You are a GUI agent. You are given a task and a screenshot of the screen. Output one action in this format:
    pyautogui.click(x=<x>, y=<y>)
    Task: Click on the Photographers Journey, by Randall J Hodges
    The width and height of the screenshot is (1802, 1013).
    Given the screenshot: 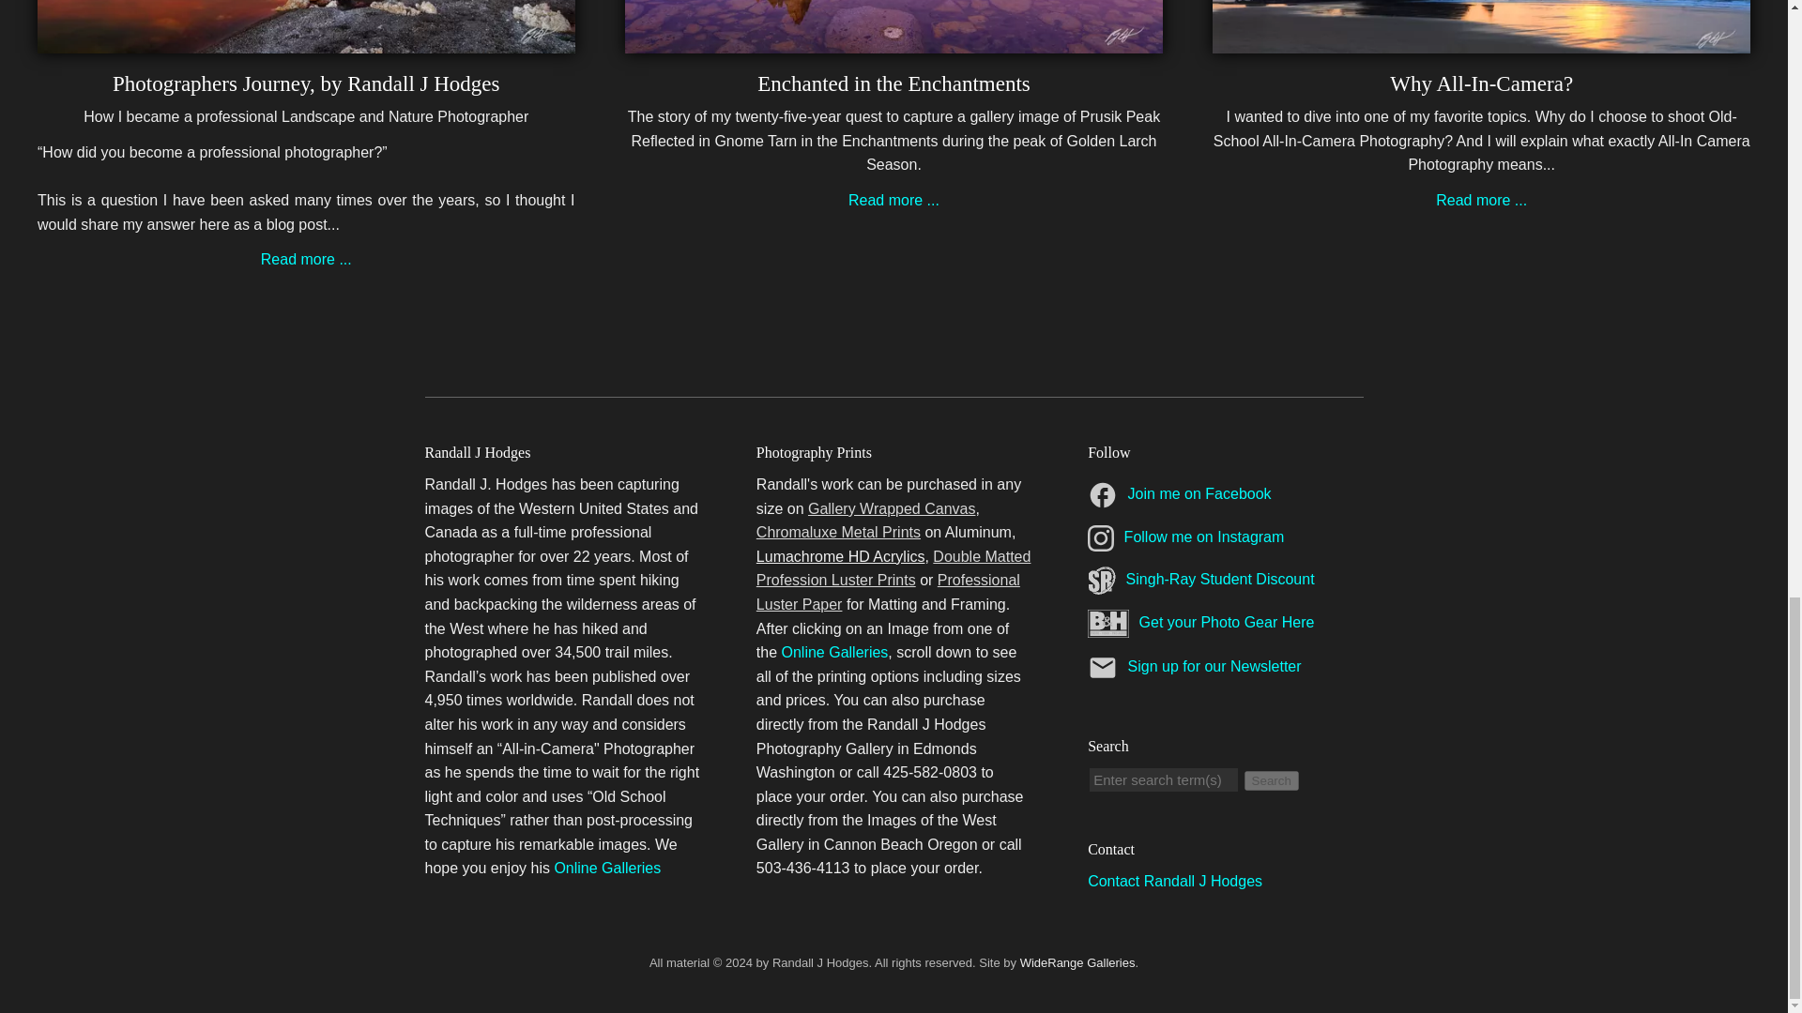 What is the action you would take?
    pyautogui.click(x=305, y=83)
    